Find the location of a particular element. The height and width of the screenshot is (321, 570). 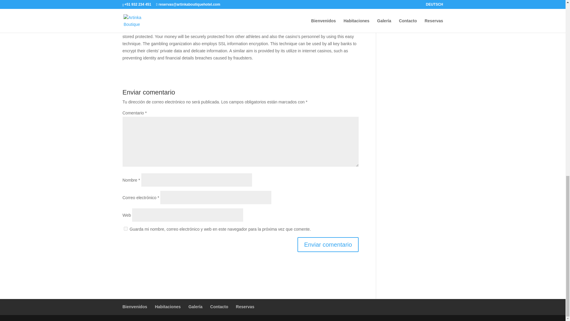

Reservas is located at coordinates (245, 307).